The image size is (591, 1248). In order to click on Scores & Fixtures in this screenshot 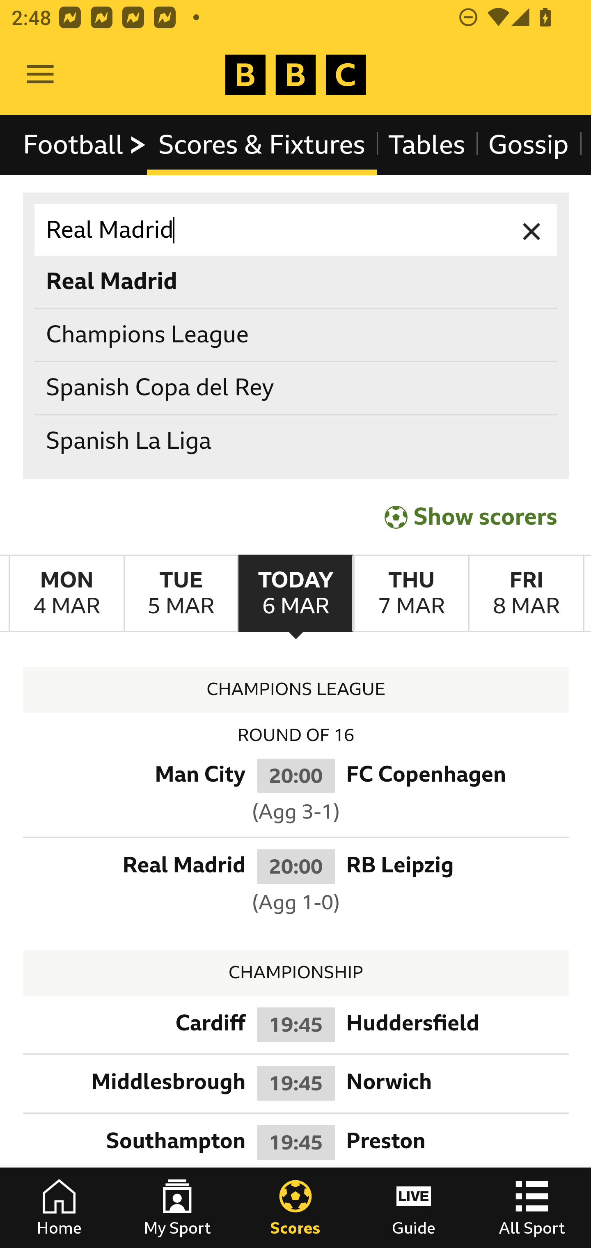, I will do `click(262, 145)`.